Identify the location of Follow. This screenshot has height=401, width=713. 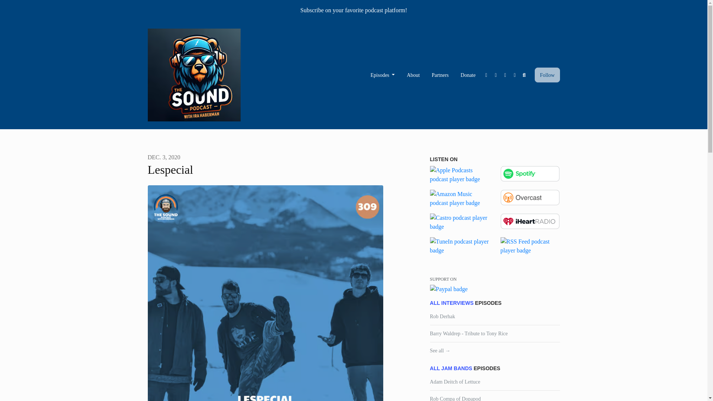
(547, 75).